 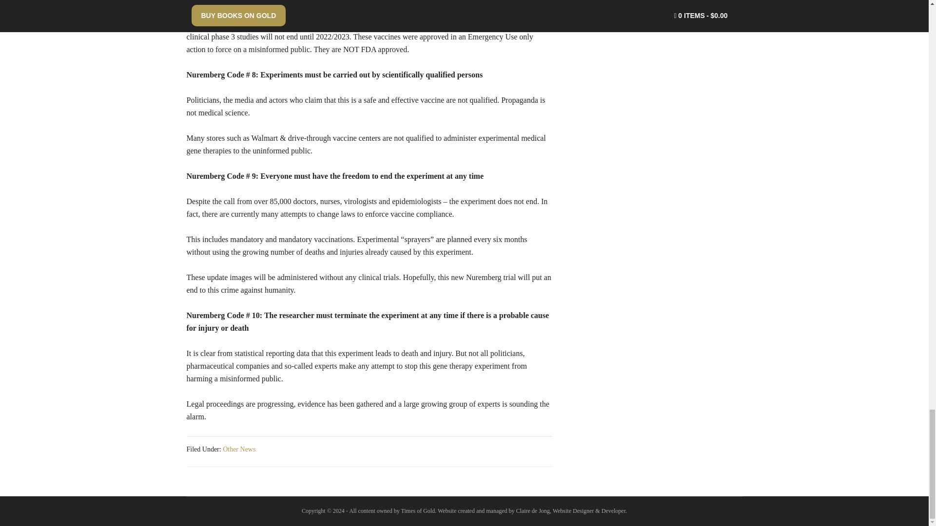 What do you see at coordinates (239, 449) in the screenshot?
I see `Other News` at bounding box center [239, 449].